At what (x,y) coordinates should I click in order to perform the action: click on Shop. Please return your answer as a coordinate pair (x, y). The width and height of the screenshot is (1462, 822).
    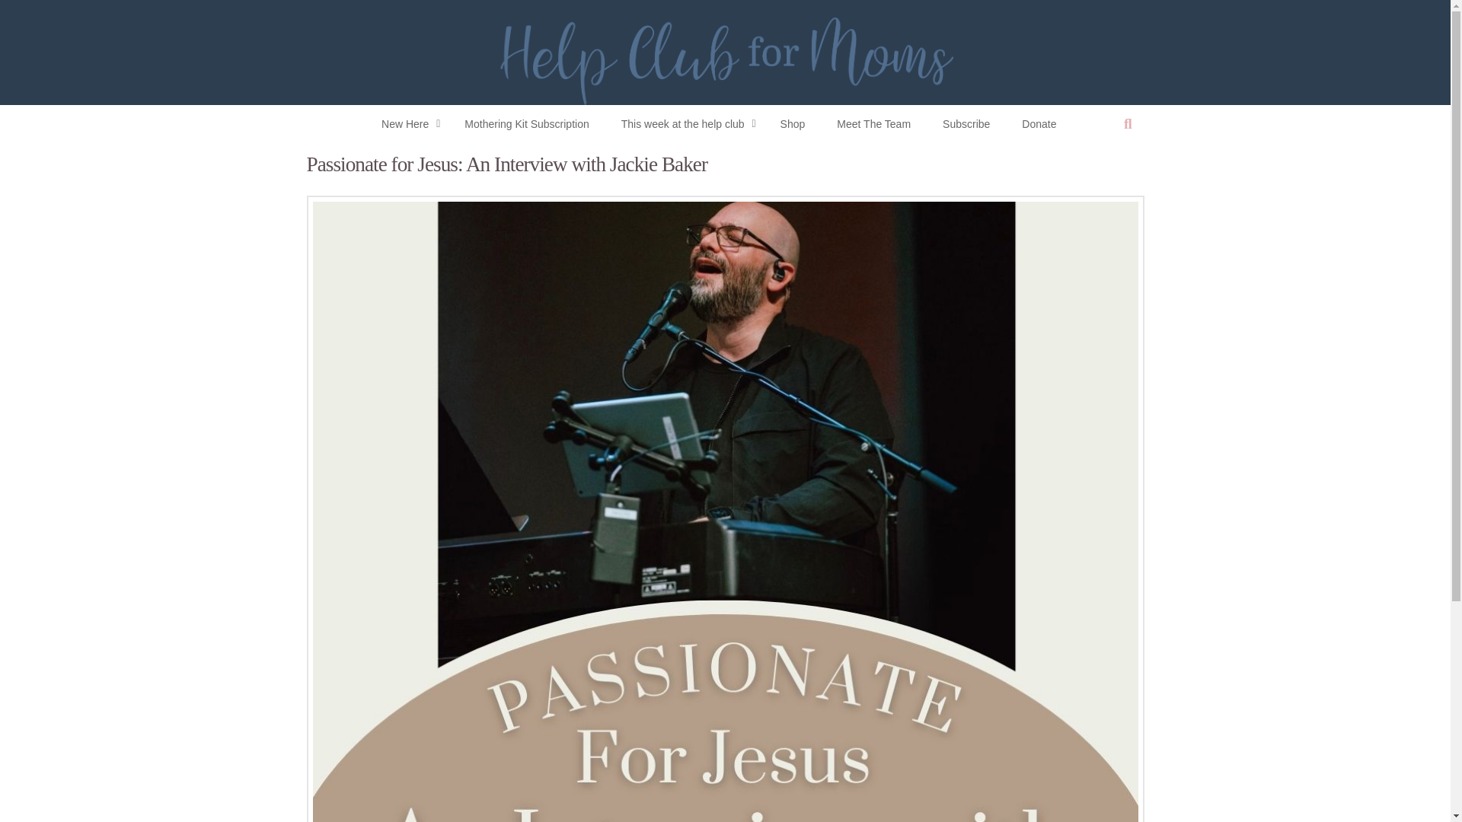
    Looking at the image, I should click on (792, 123).